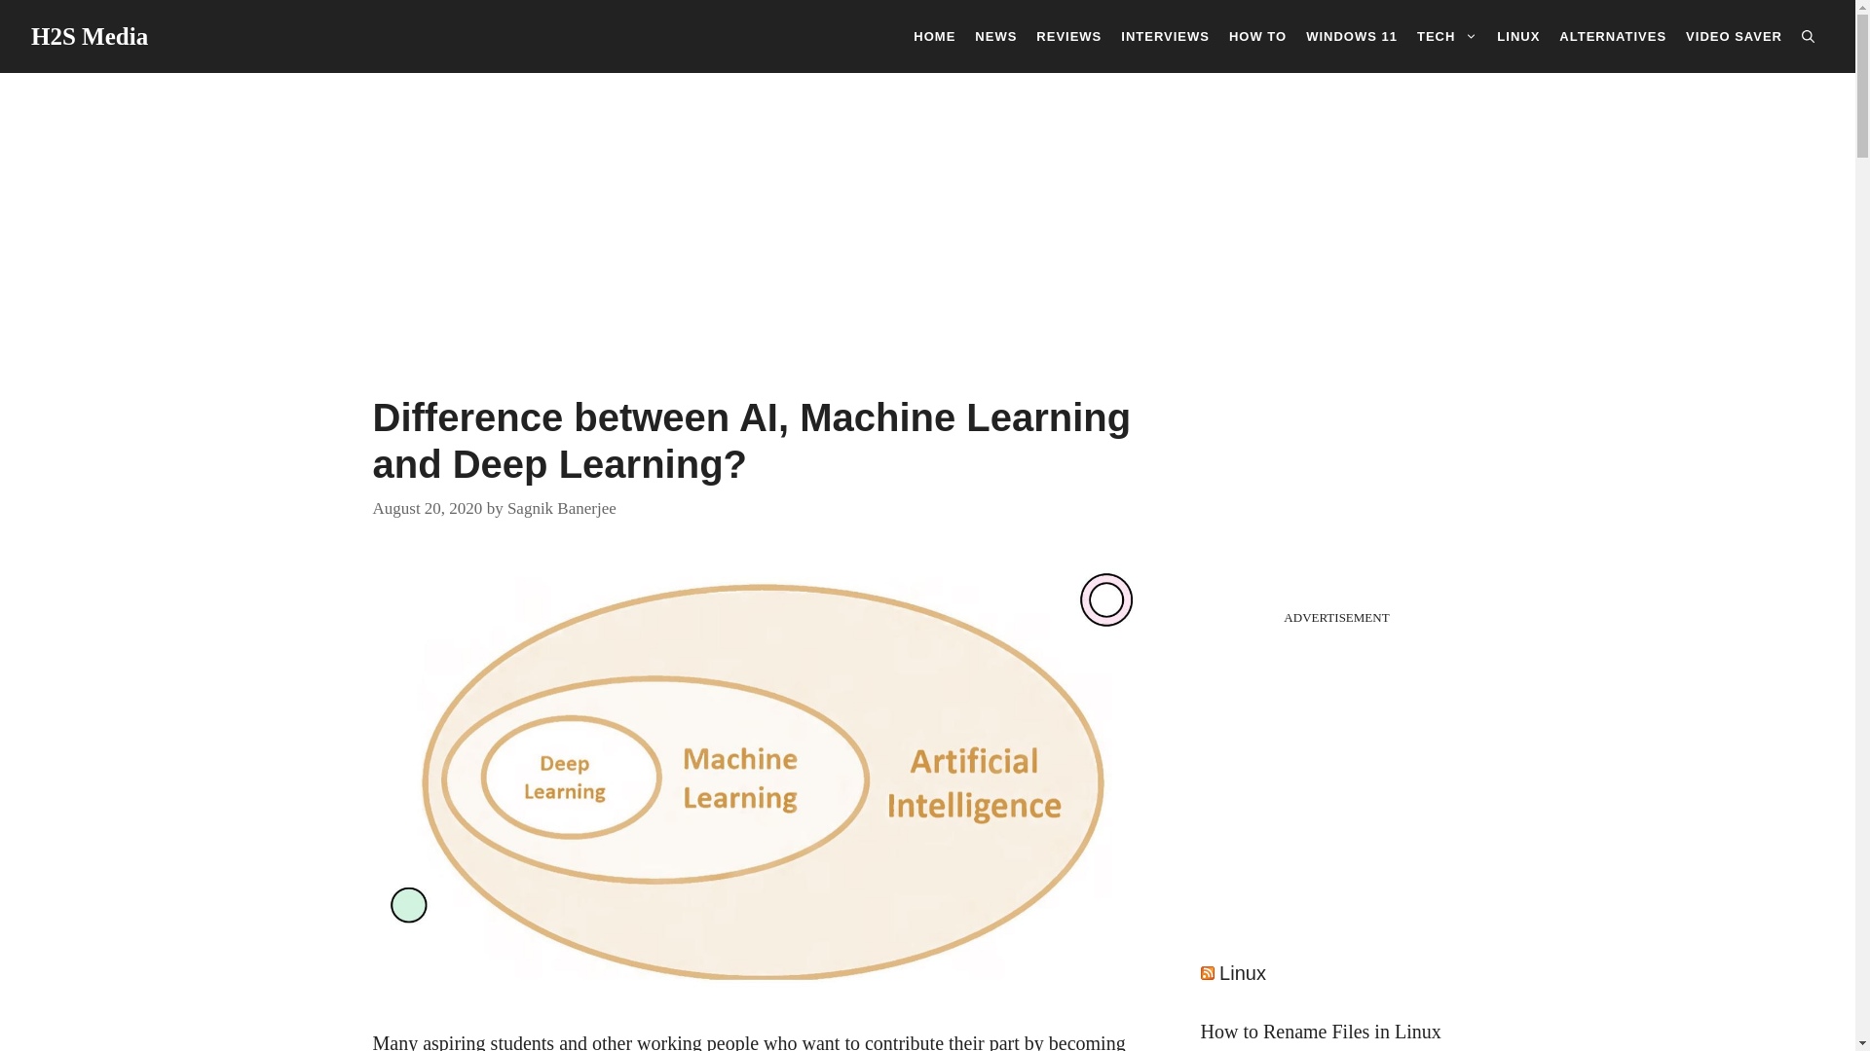 This screenshot has width=1870, height=1051. Describe the element at coordinates (90, 35) in the screenshot. I see `H2S Media` at that location.